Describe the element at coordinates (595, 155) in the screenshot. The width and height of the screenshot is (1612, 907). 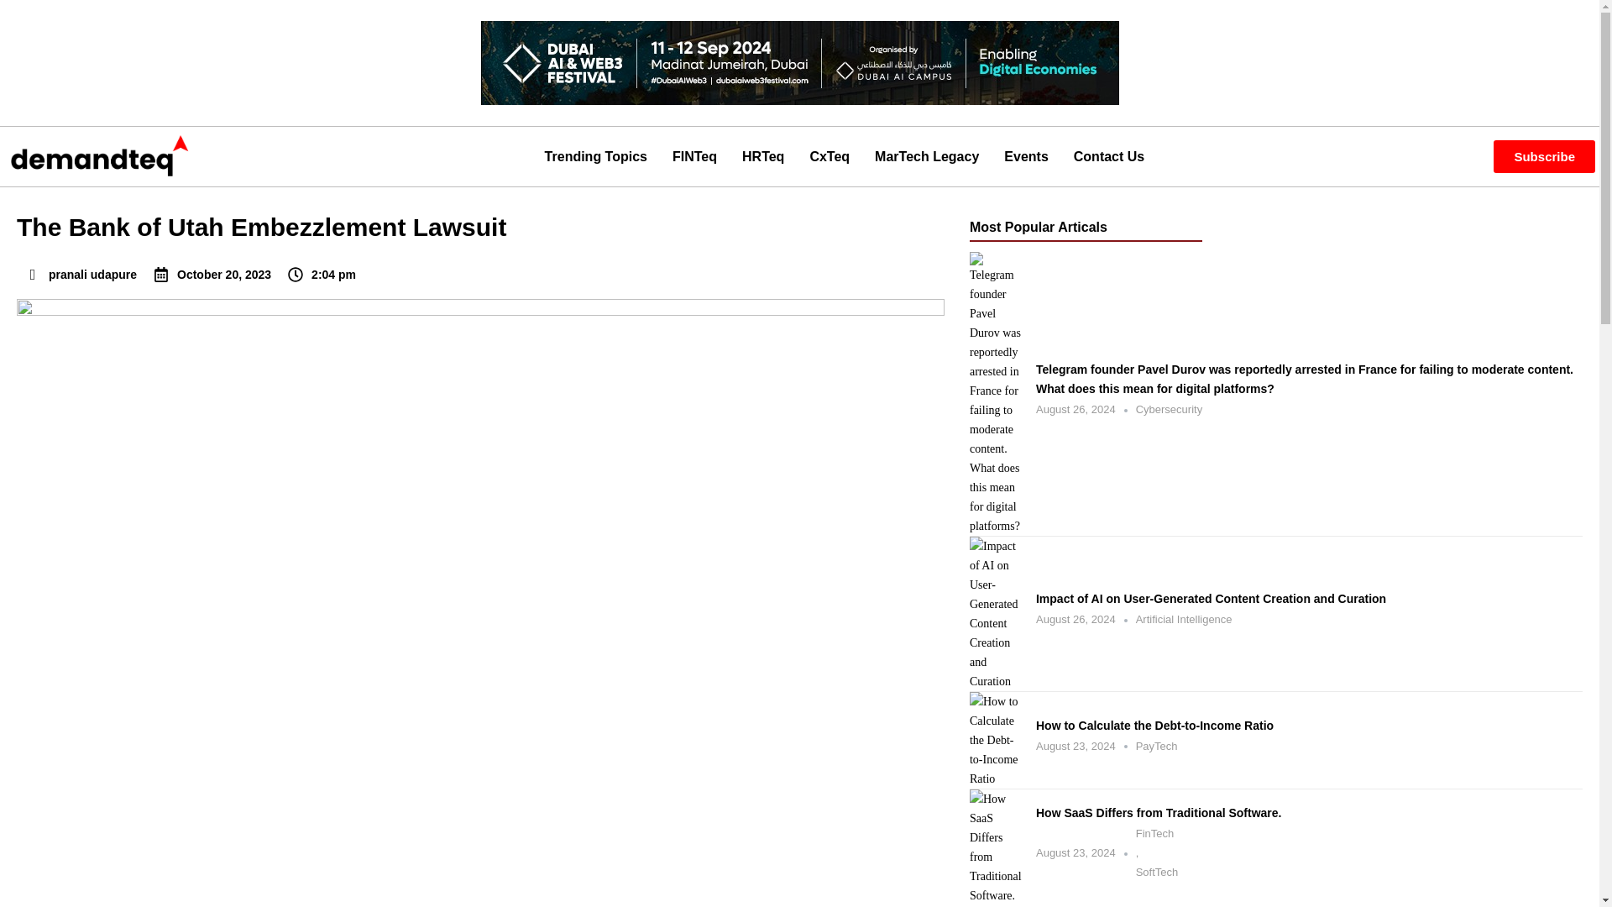
I see `Trending Topics` at that location.